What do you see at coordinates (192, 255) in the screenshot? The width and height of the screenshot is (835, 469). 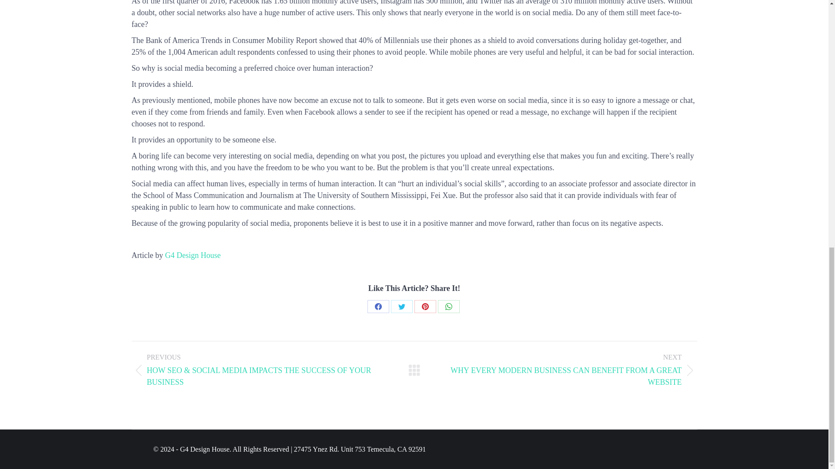 I see `G4 Design House` at bounding box center [192, 255].